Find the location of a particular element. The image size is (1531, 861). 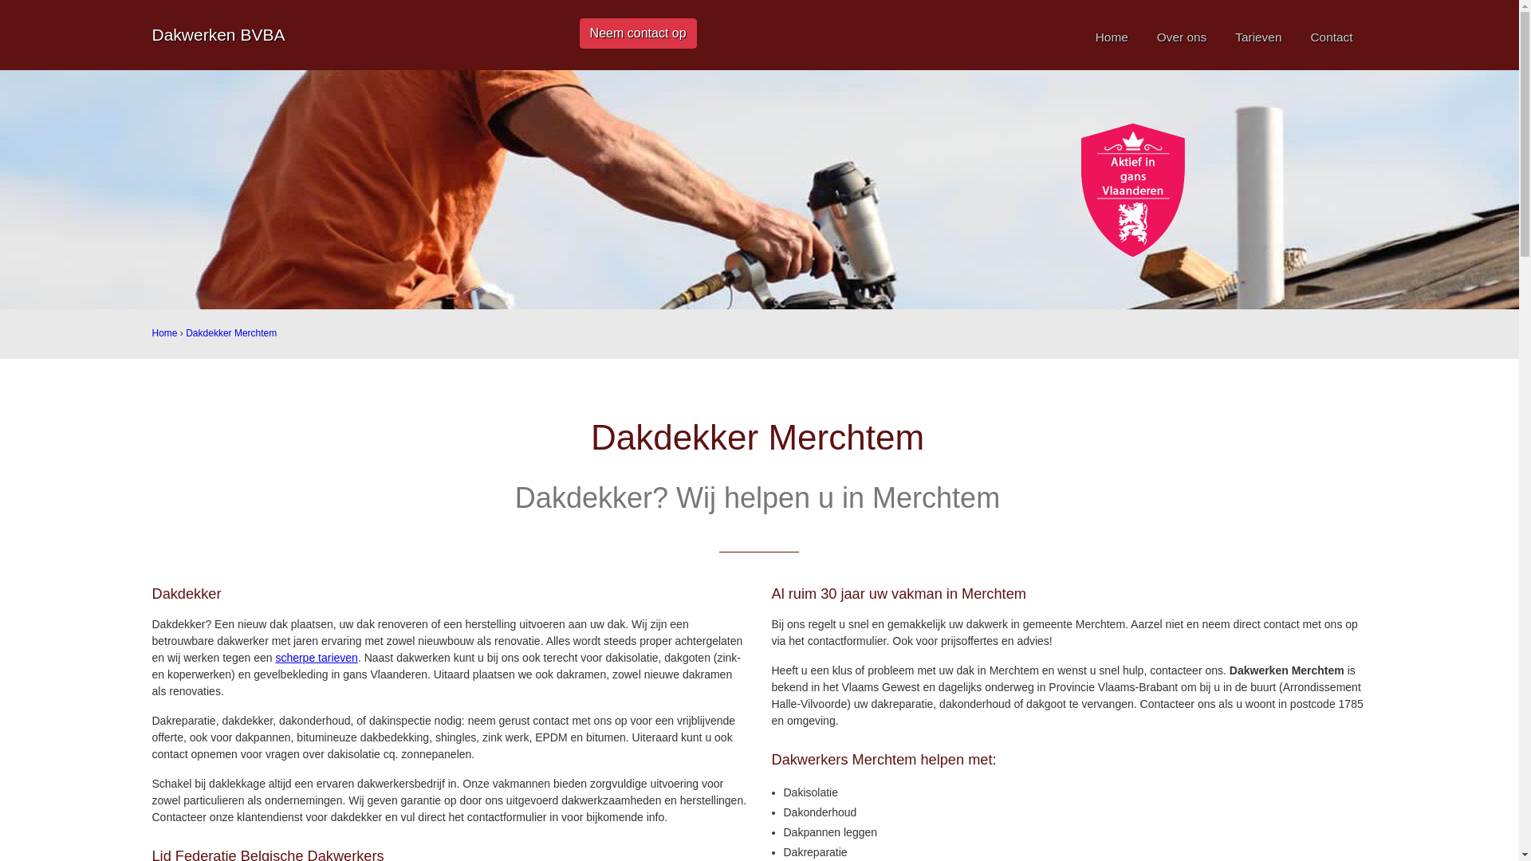

Over ons is located at coordinates (1182, 37).